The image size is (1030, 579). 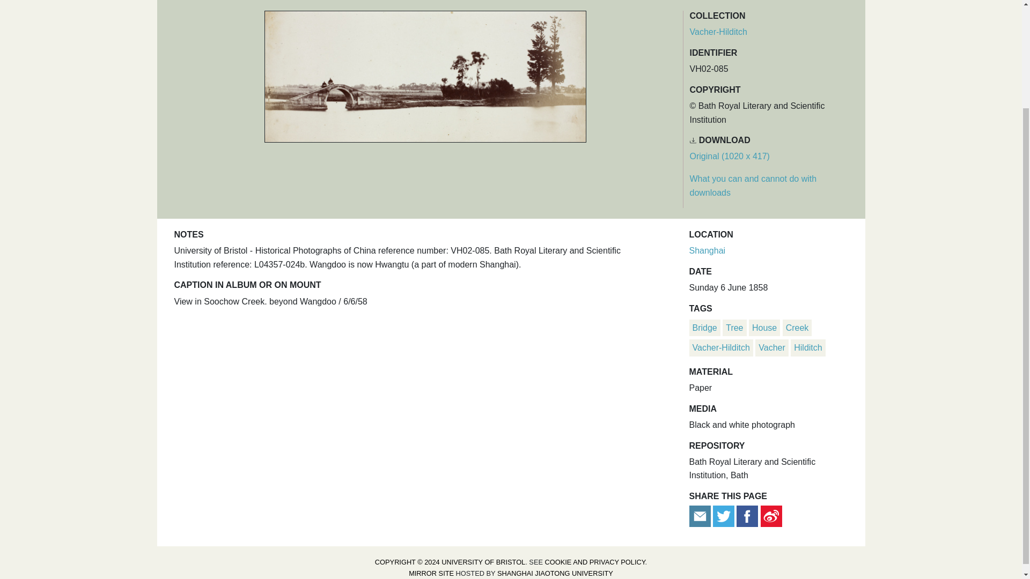 I want to click on Creek, so click(x=797, y=327).